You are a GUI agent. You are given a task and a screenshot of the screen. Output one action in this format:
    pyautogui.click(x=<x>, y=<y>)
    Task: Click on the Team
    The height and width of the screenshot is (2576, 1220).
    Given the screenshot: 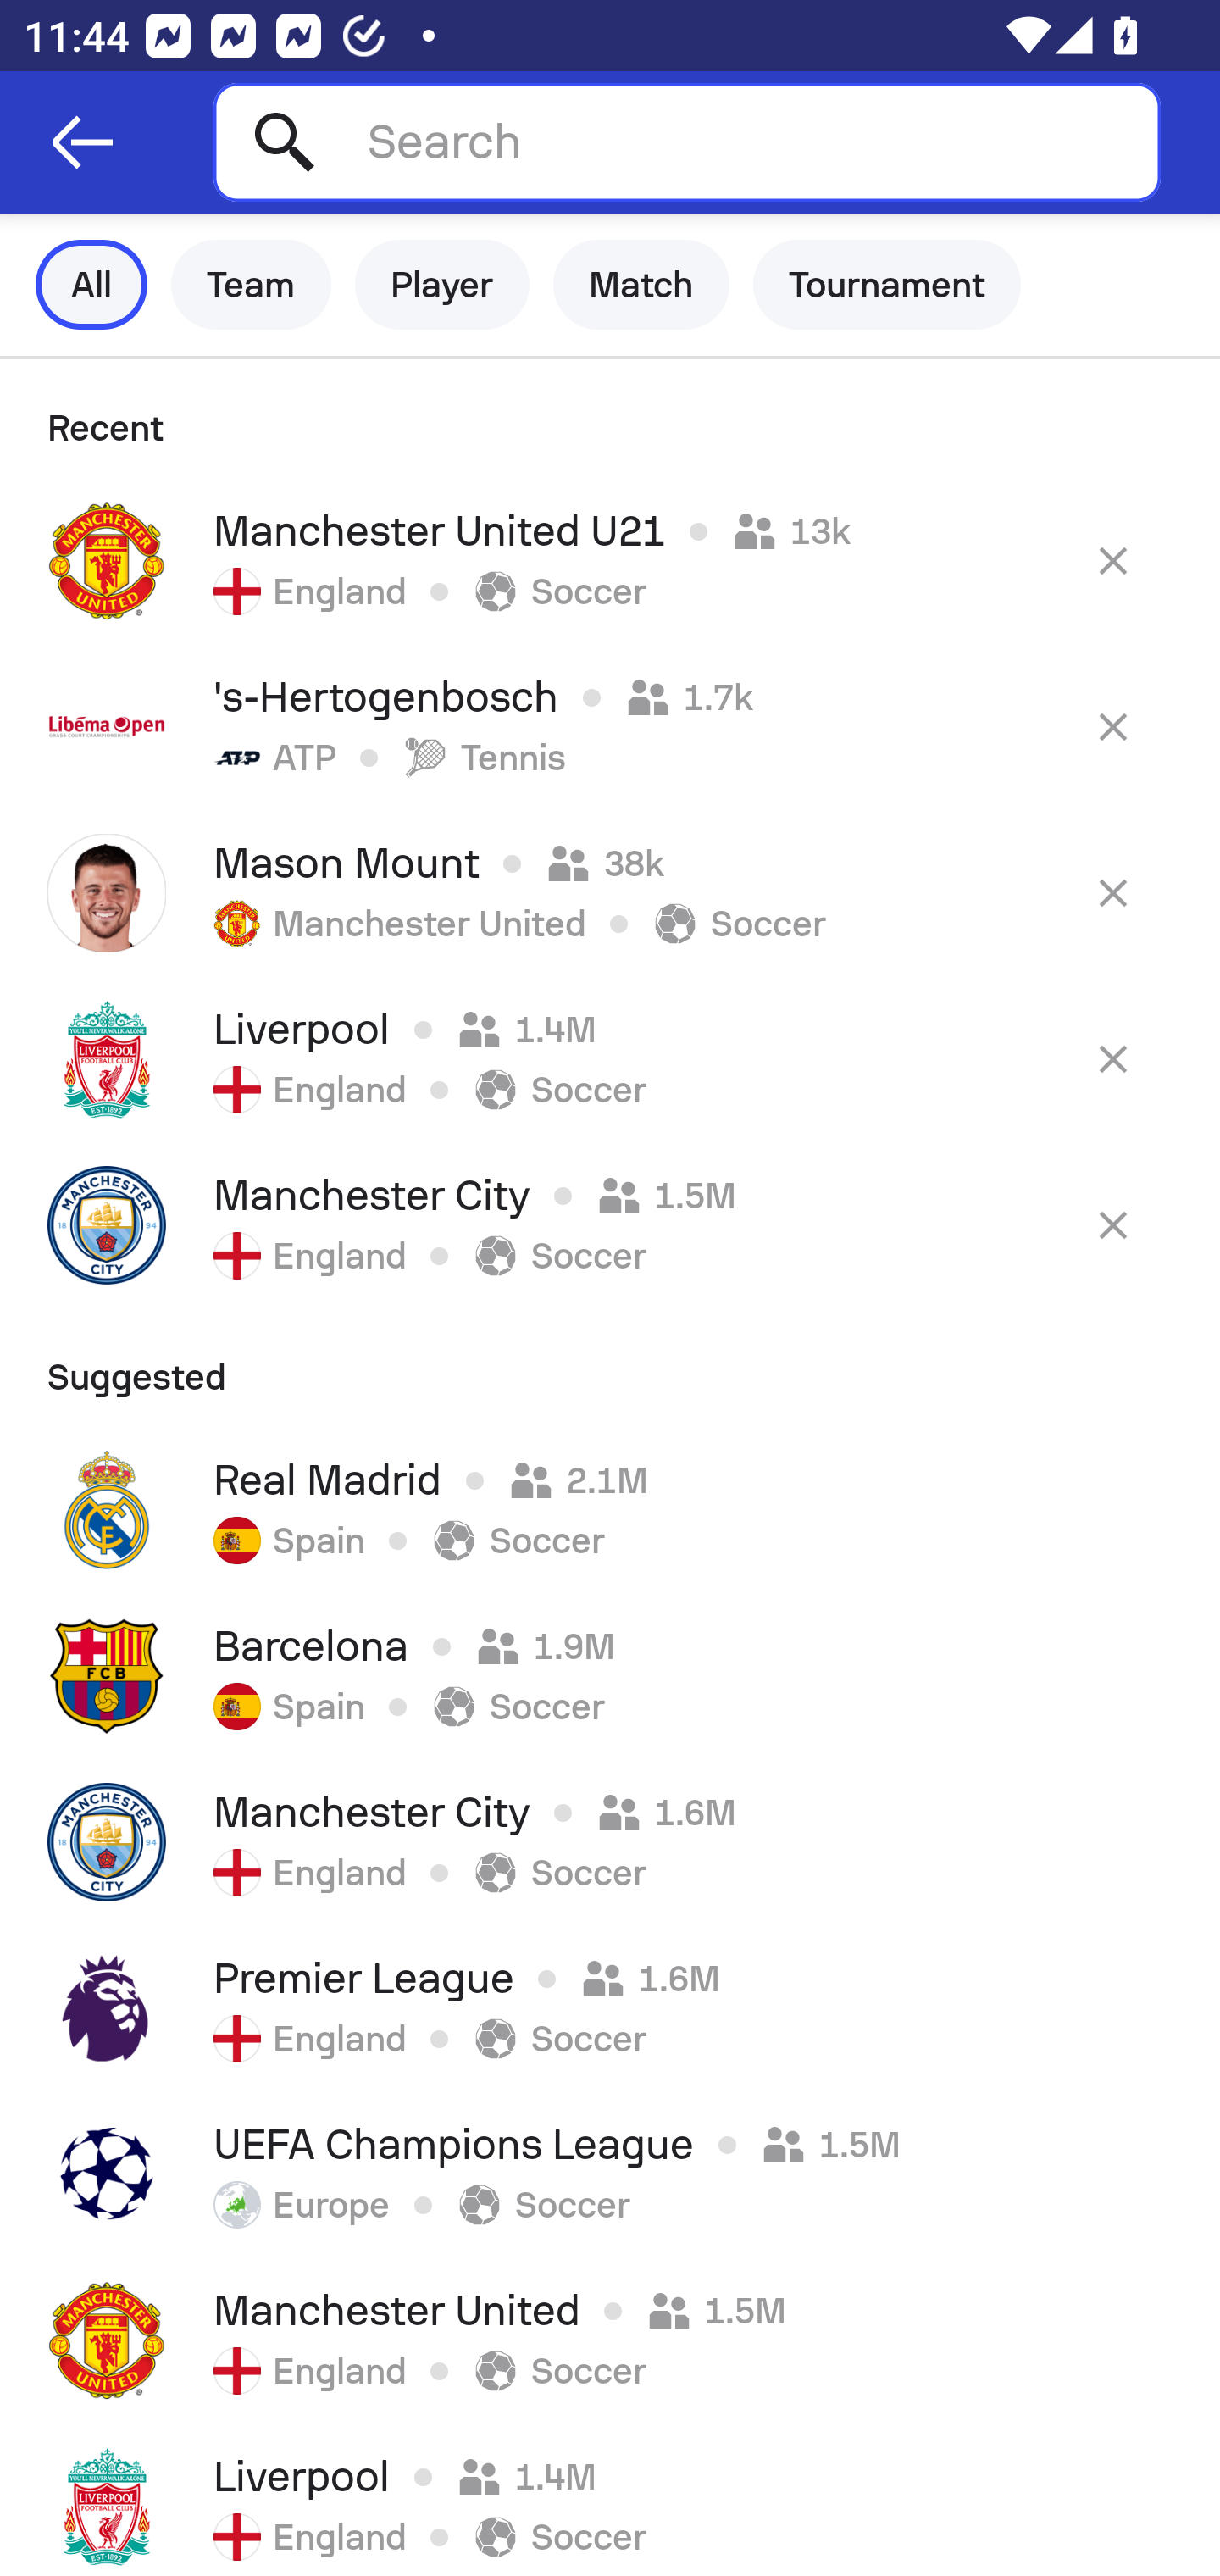 What is the action you would take?
    pyautogui.click(x=251, y=285)
    